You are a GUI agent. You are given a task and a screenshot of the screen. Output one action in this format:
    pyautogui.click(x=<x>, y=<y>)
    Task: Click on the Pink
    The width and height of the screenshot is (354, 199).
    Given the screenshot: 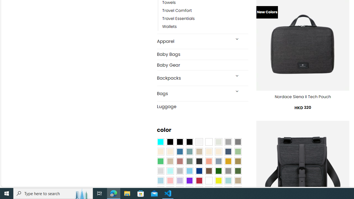 What is the action you would take?
    pyautogui.click(x=170, y=180)
    